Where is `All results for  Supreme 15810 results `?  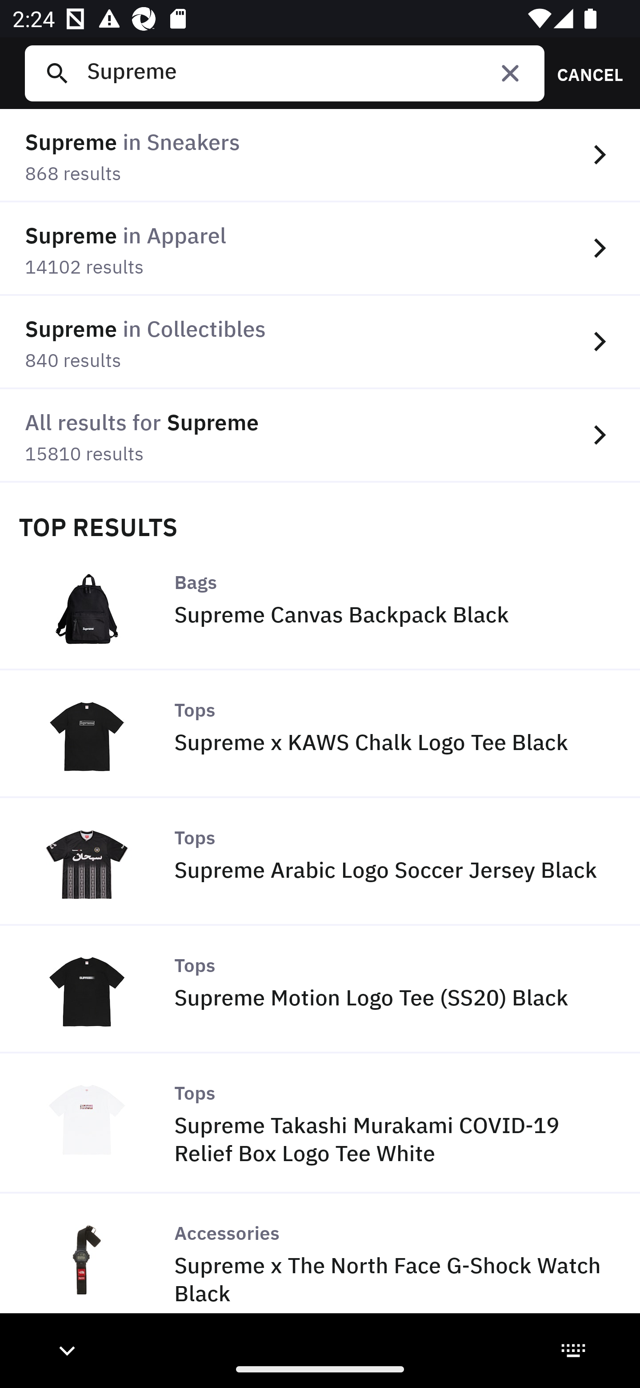
All results for  Supreme 15810 results  is located at coordinates (320, 436).